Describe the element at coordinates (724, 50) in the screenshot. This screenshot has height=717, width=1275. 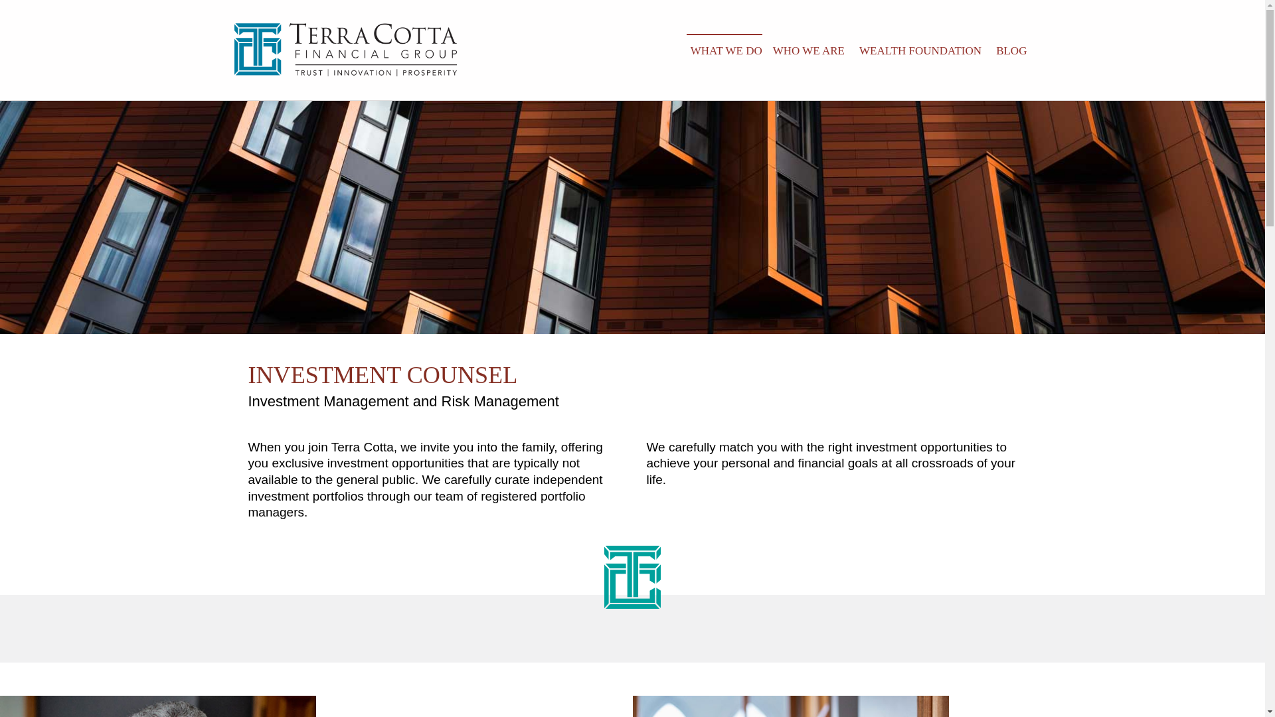
I see `WHAT WE DO` at that location.